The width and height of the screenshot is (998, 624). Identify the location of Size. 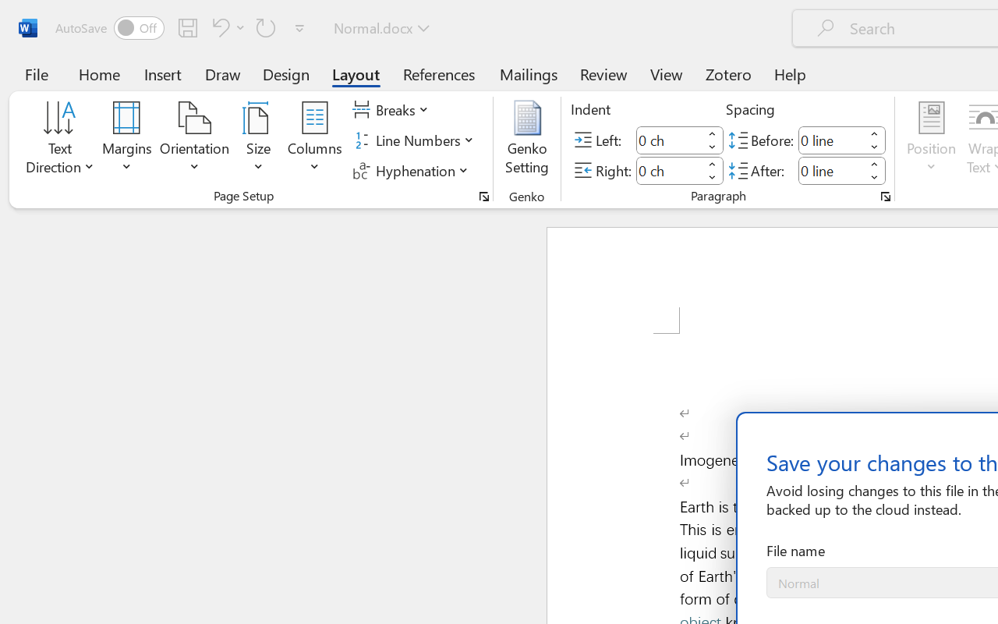
(259, 140).